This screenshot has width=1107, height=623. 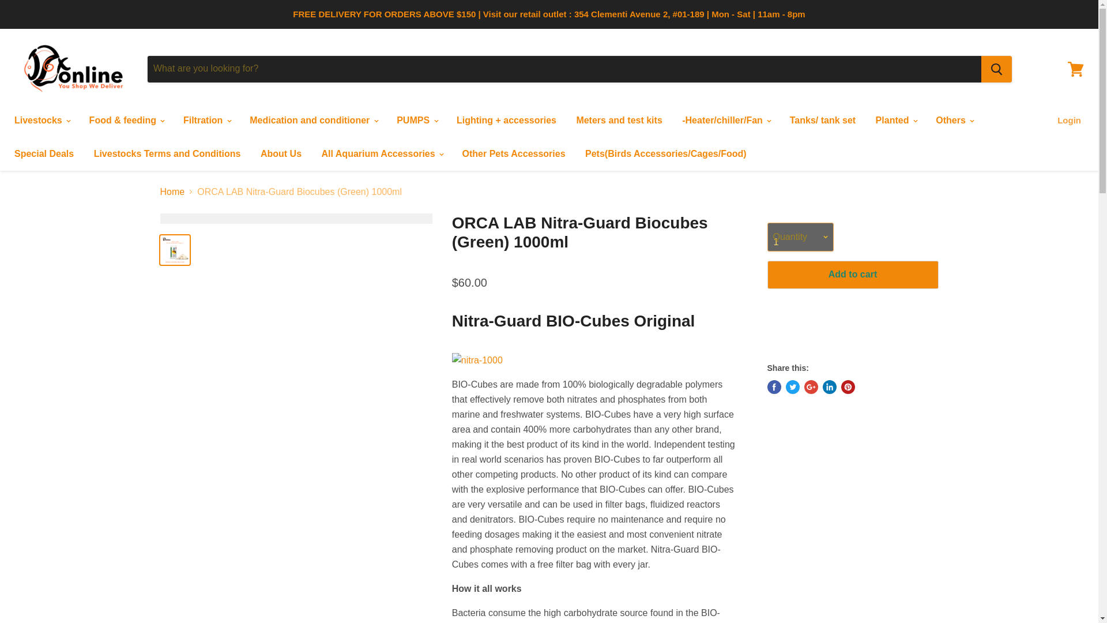 What do you see at coordinates (206, 120) in the screenshot?
I see `Filtration` at bounding box center [206, 120].